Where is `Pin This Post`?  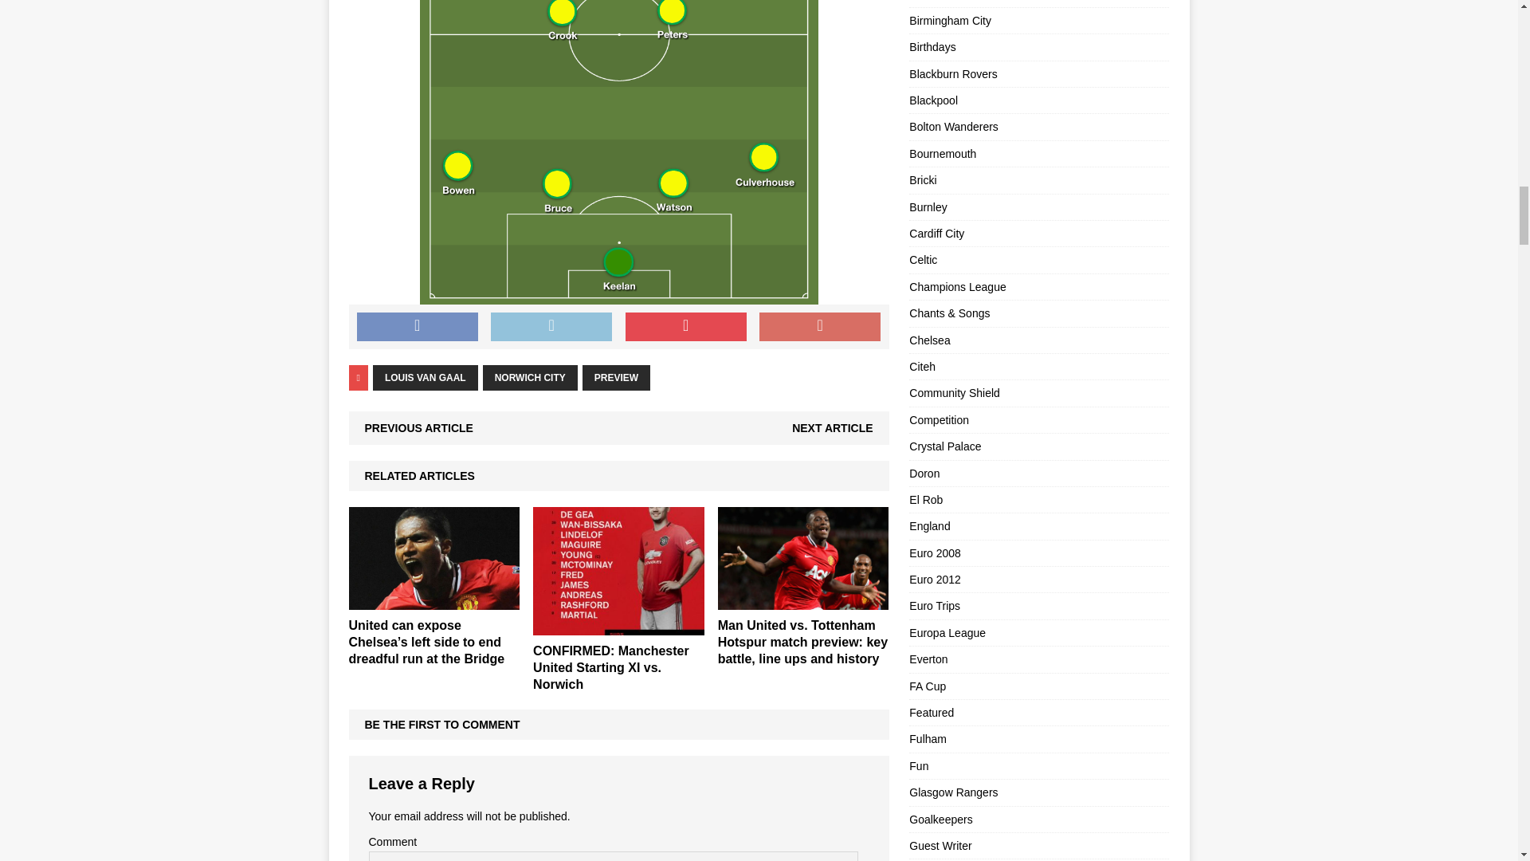
Pin This Post is located at coordinates (685, 550).